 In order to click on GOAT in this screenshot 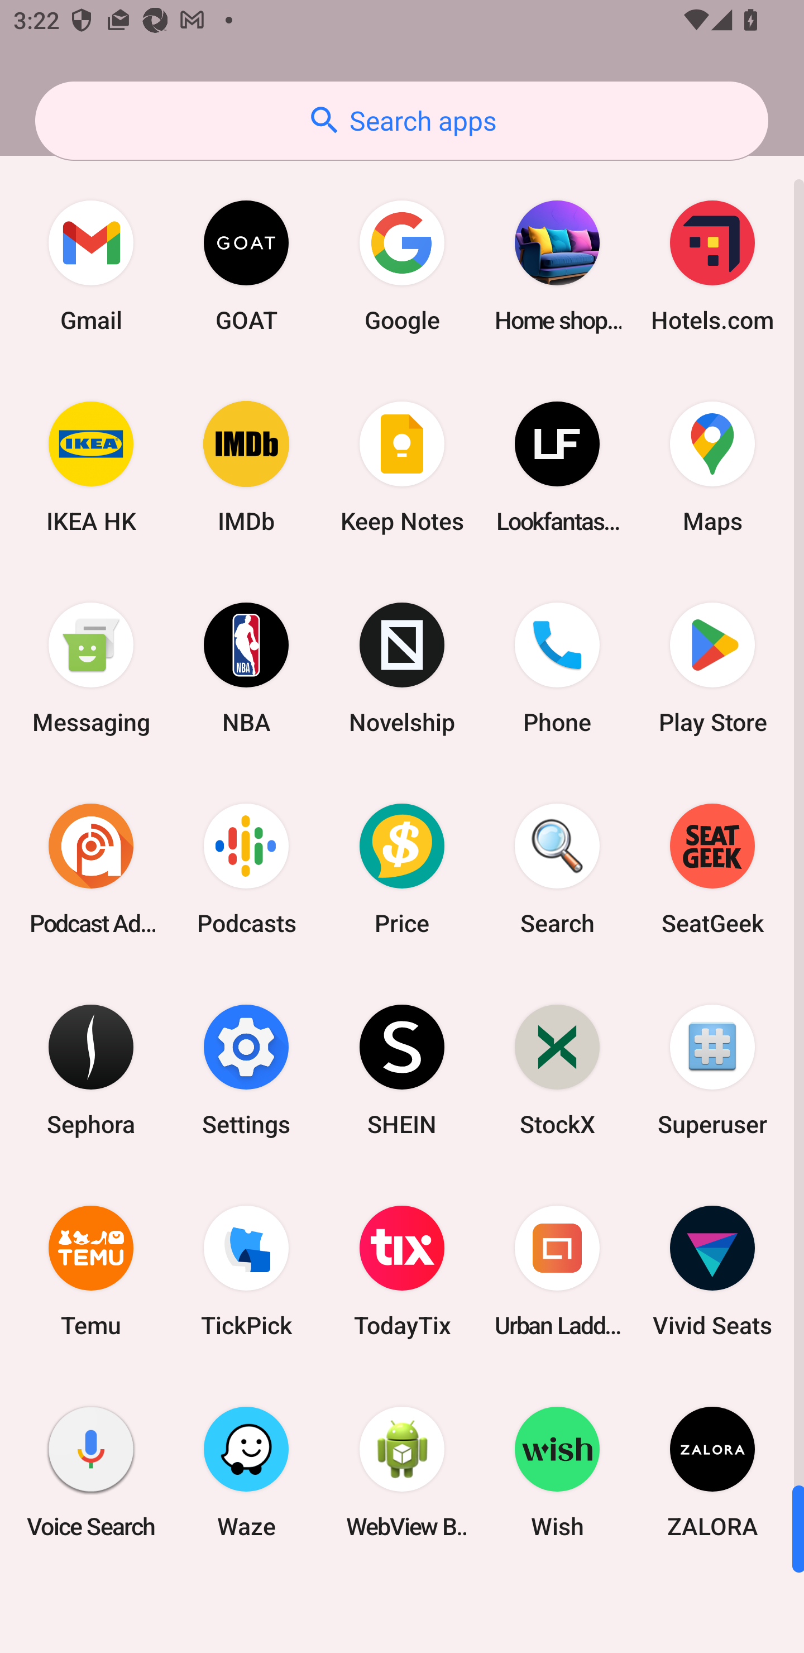, I will do `click(246, 266)`.